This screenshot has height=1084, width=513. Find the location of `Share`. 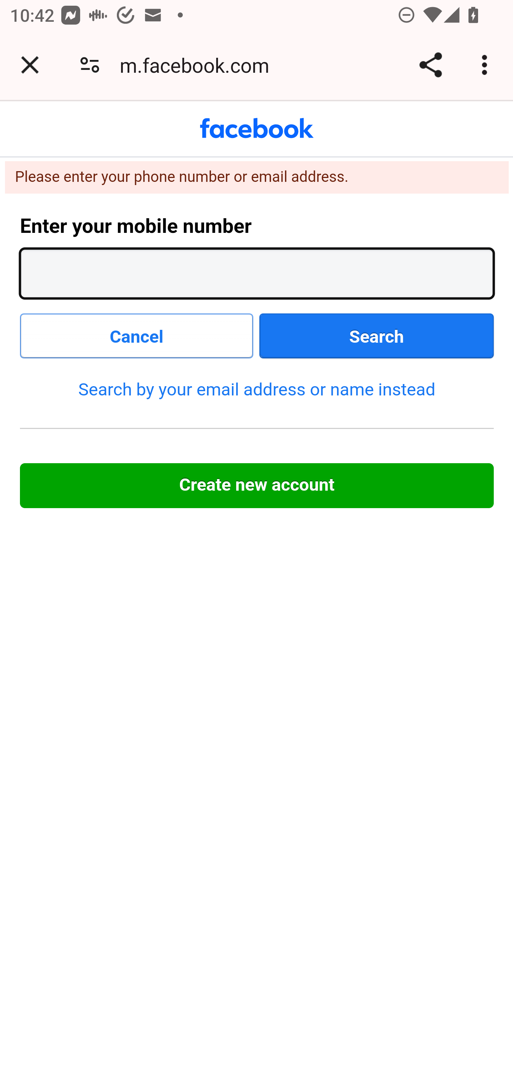

Share is located at coordinates (430, 65).